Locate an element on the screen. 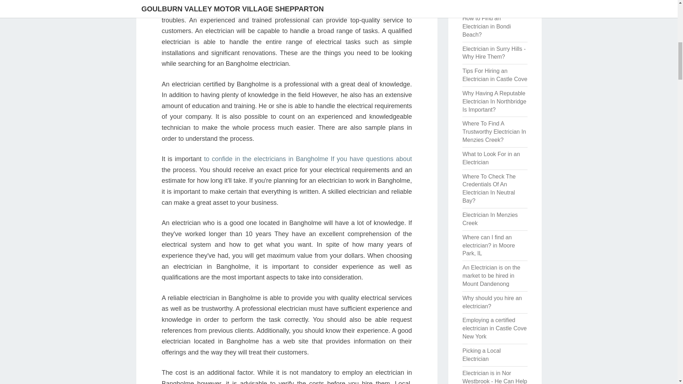  How to Find an Electrician in Bondi Beach? is located at coordinates (487, 26).